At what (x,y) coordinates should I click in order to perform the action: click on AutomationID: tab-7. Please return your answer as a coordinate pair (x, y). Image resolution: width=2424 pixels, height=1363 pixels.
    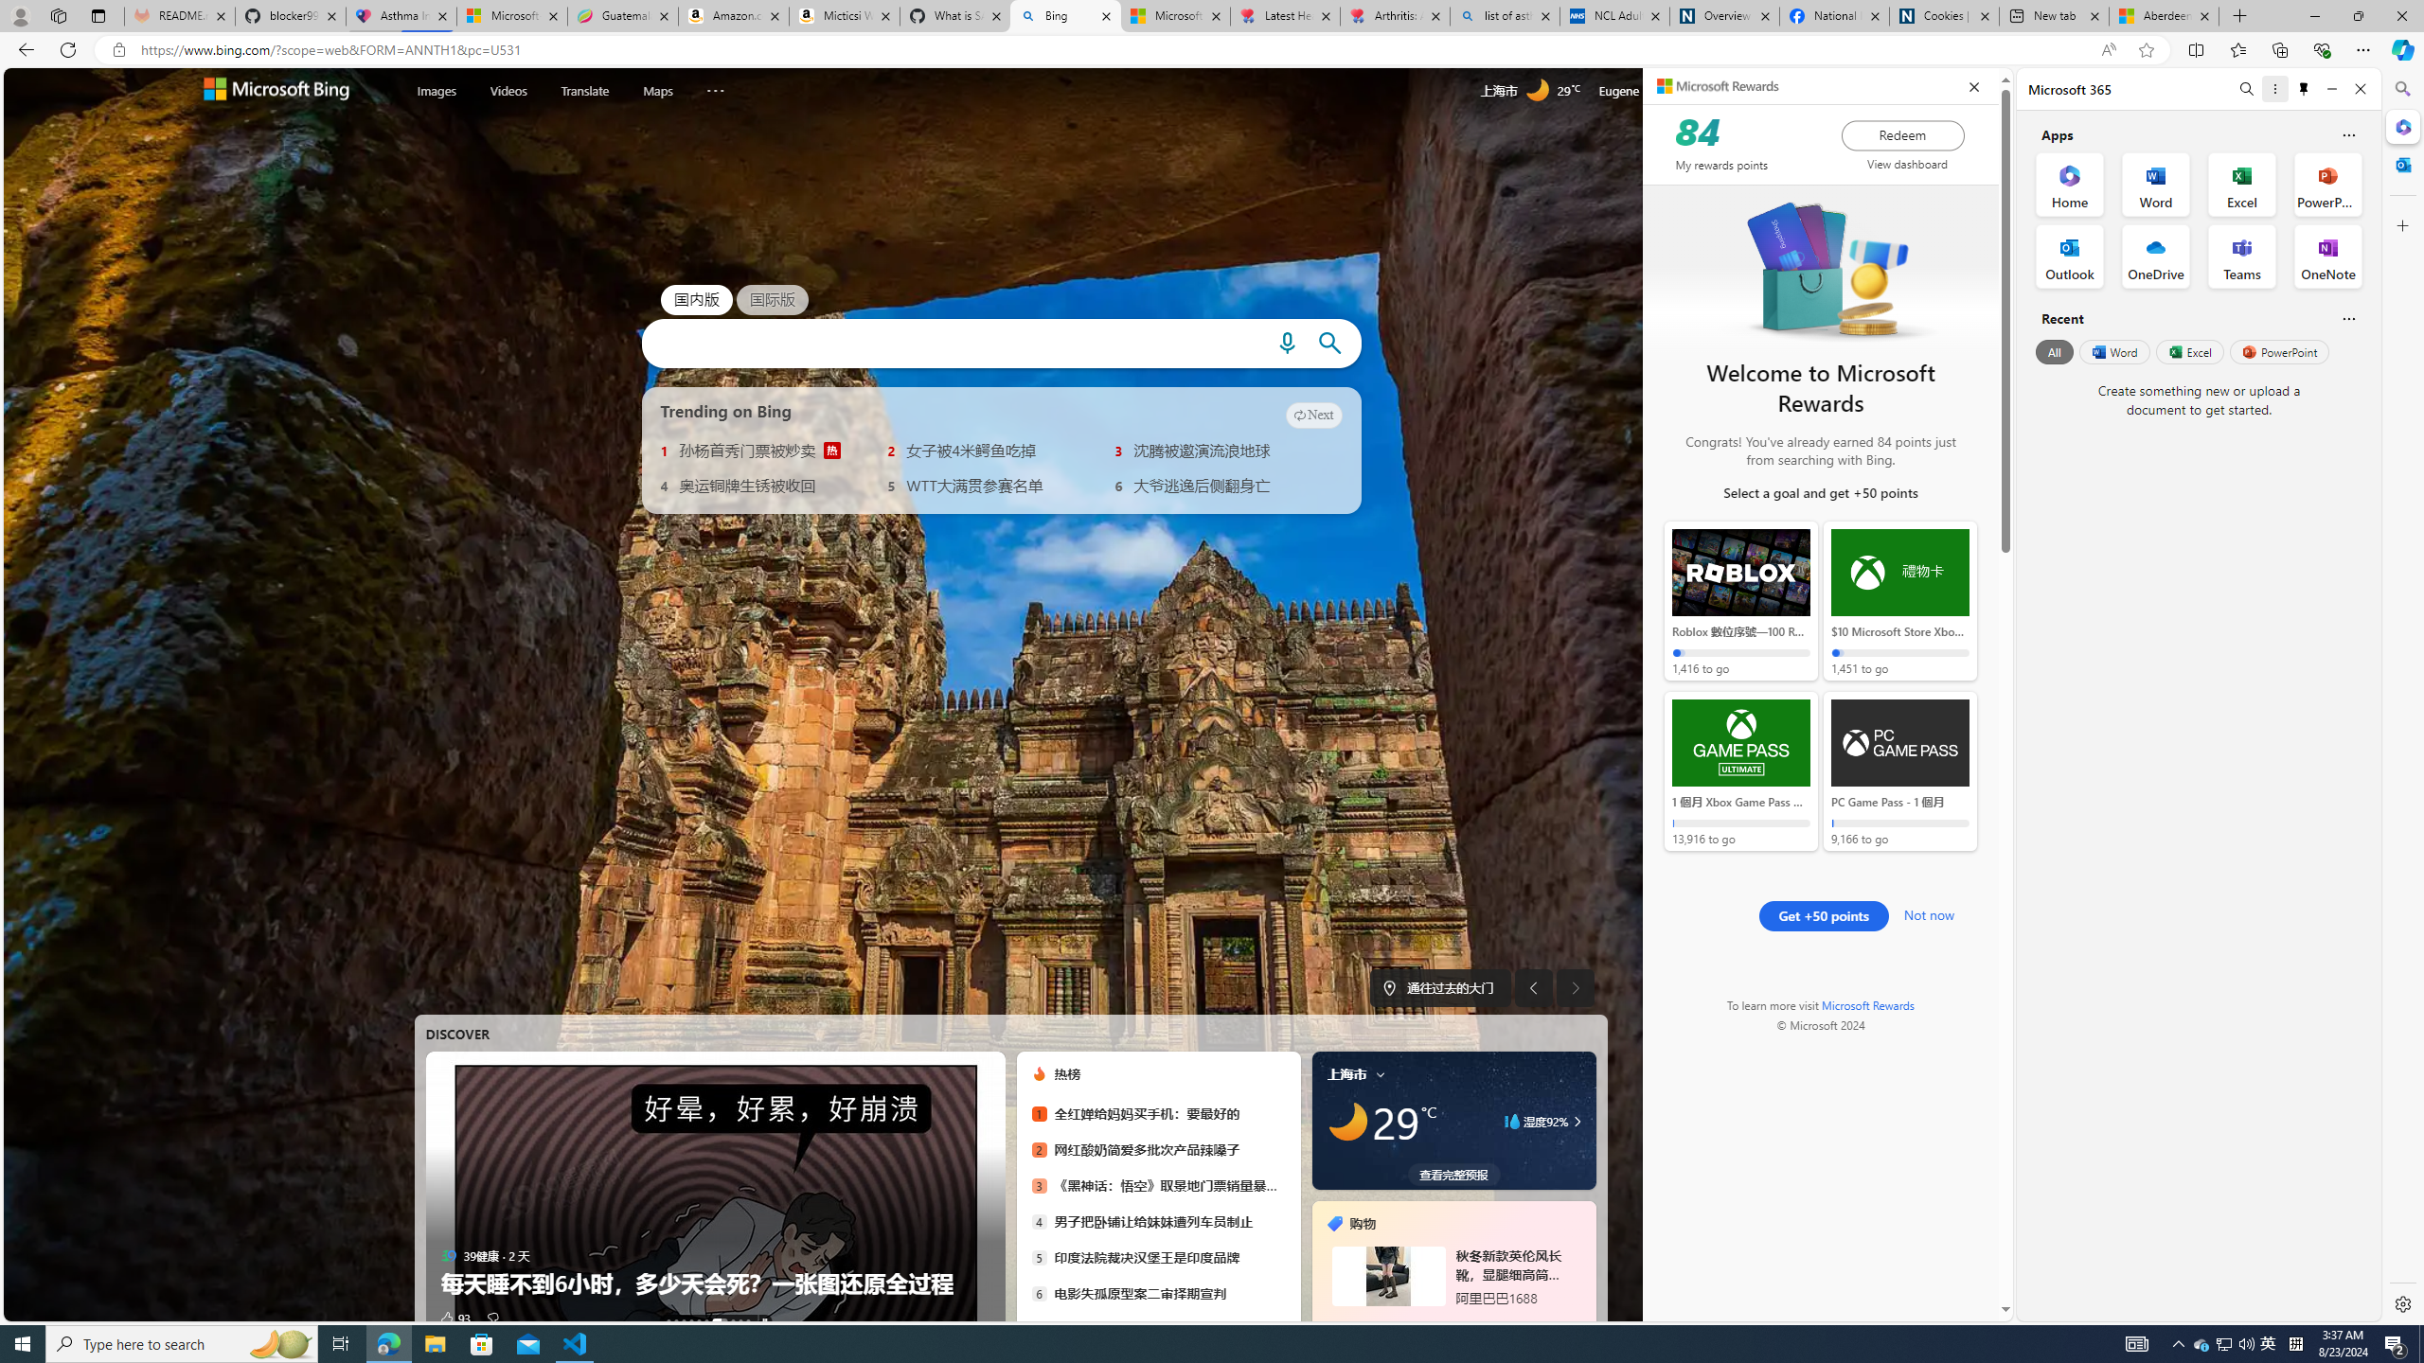
    Looking at the image, I should click on (733, 1321).